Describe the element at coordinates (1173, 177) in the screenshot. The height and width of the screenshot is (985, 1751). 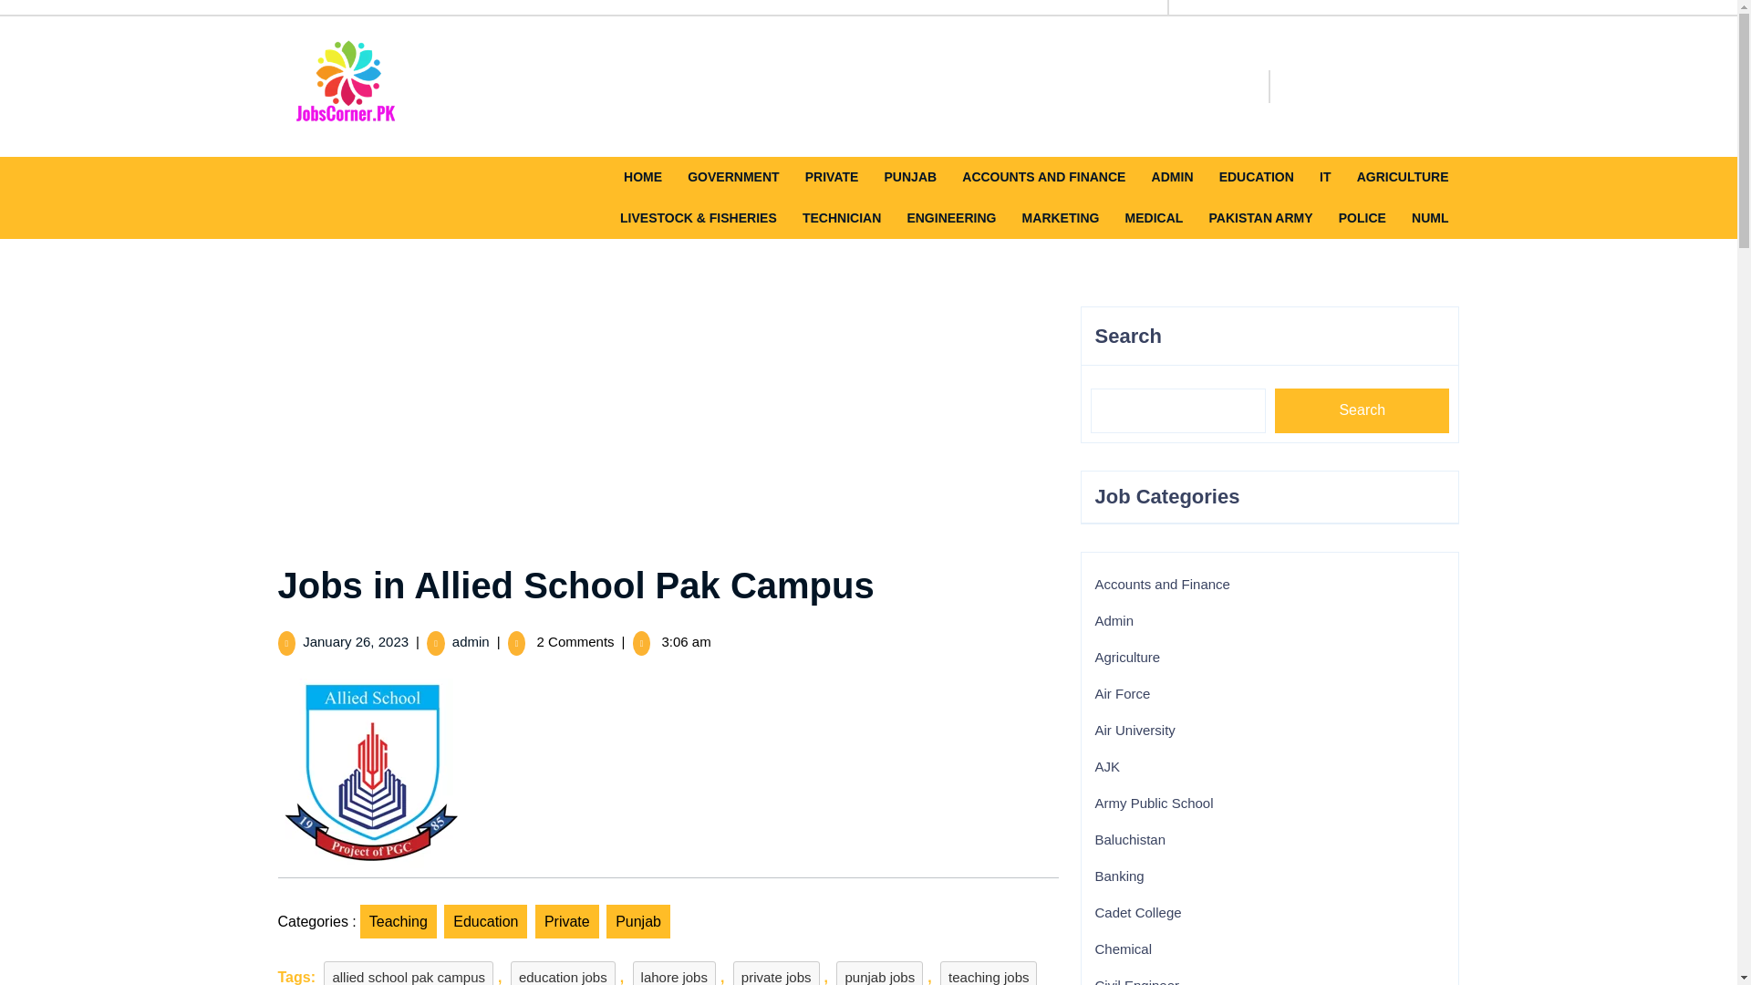
I see `ADMIN` at that location.